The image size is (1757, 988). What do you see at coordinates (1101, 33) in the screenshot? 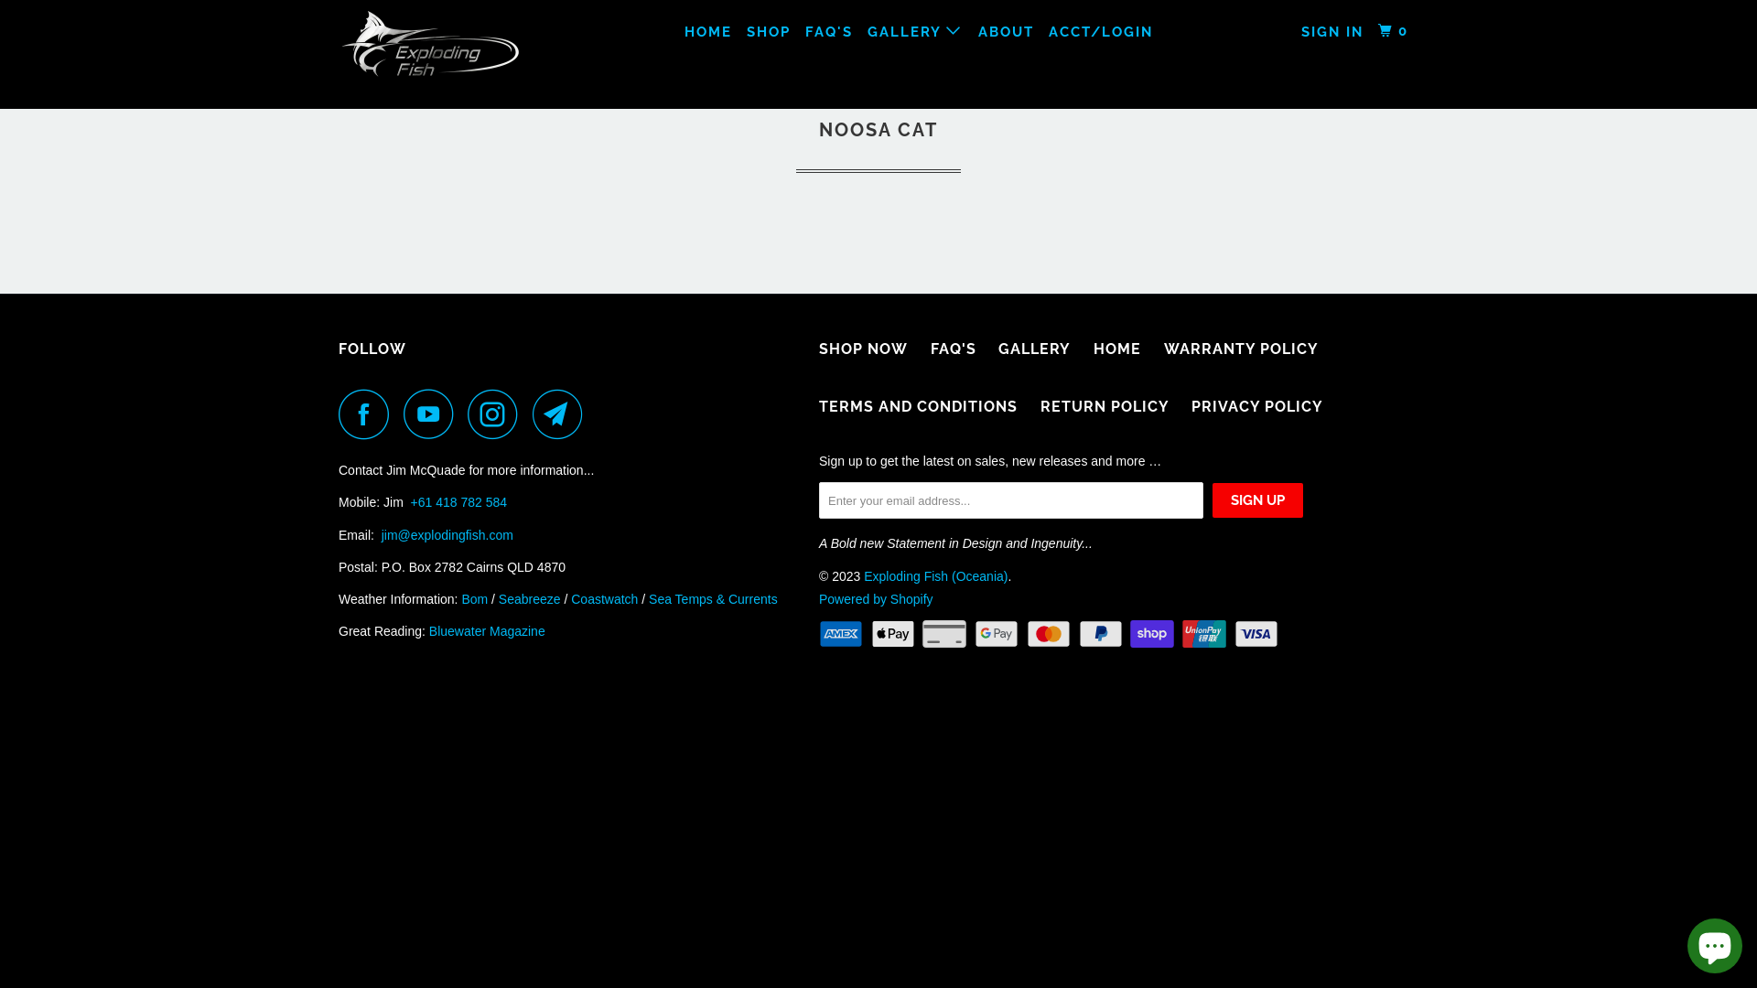
I see `ACCT/LOGIN` at bounding box center [1101, 33].